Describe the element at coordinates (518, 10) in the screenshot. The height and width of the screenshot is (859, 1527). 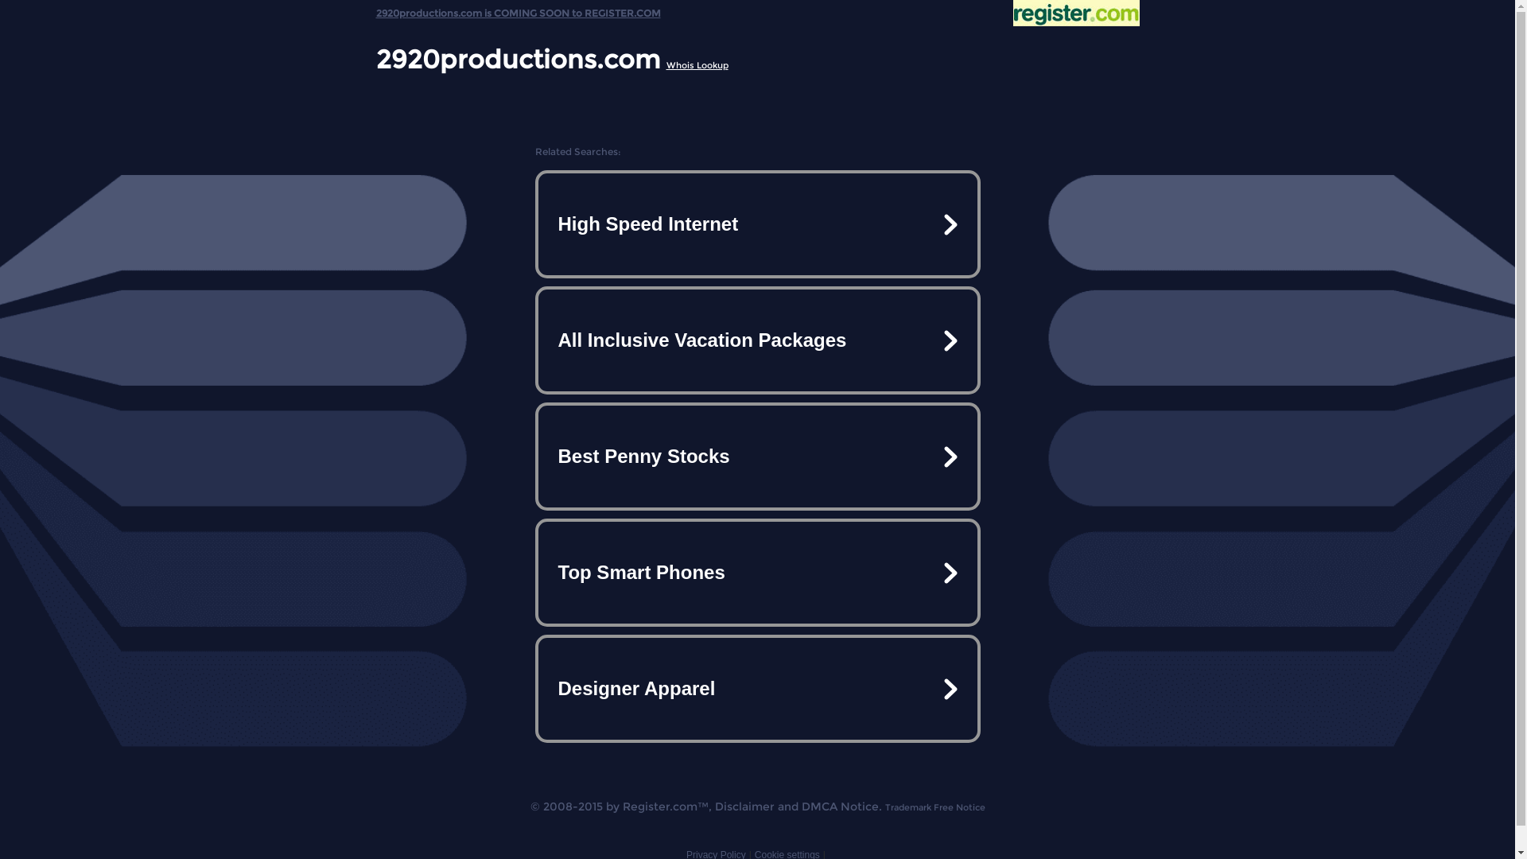
I see `2920productions.com is COMING SOON to REGISTER.COM` at that location.